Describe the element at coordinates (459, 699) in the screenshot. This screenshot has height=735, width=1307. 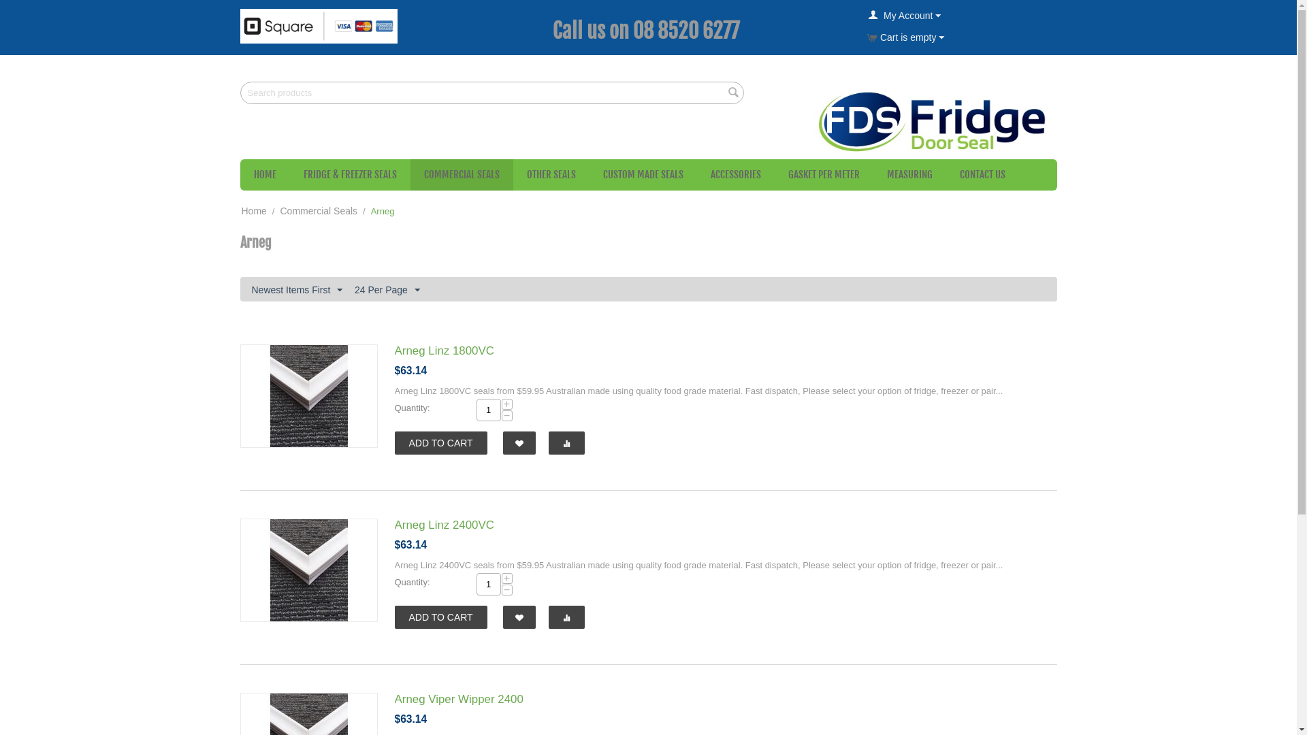
I see `Arneg Viper Wipper 2400` at that location.